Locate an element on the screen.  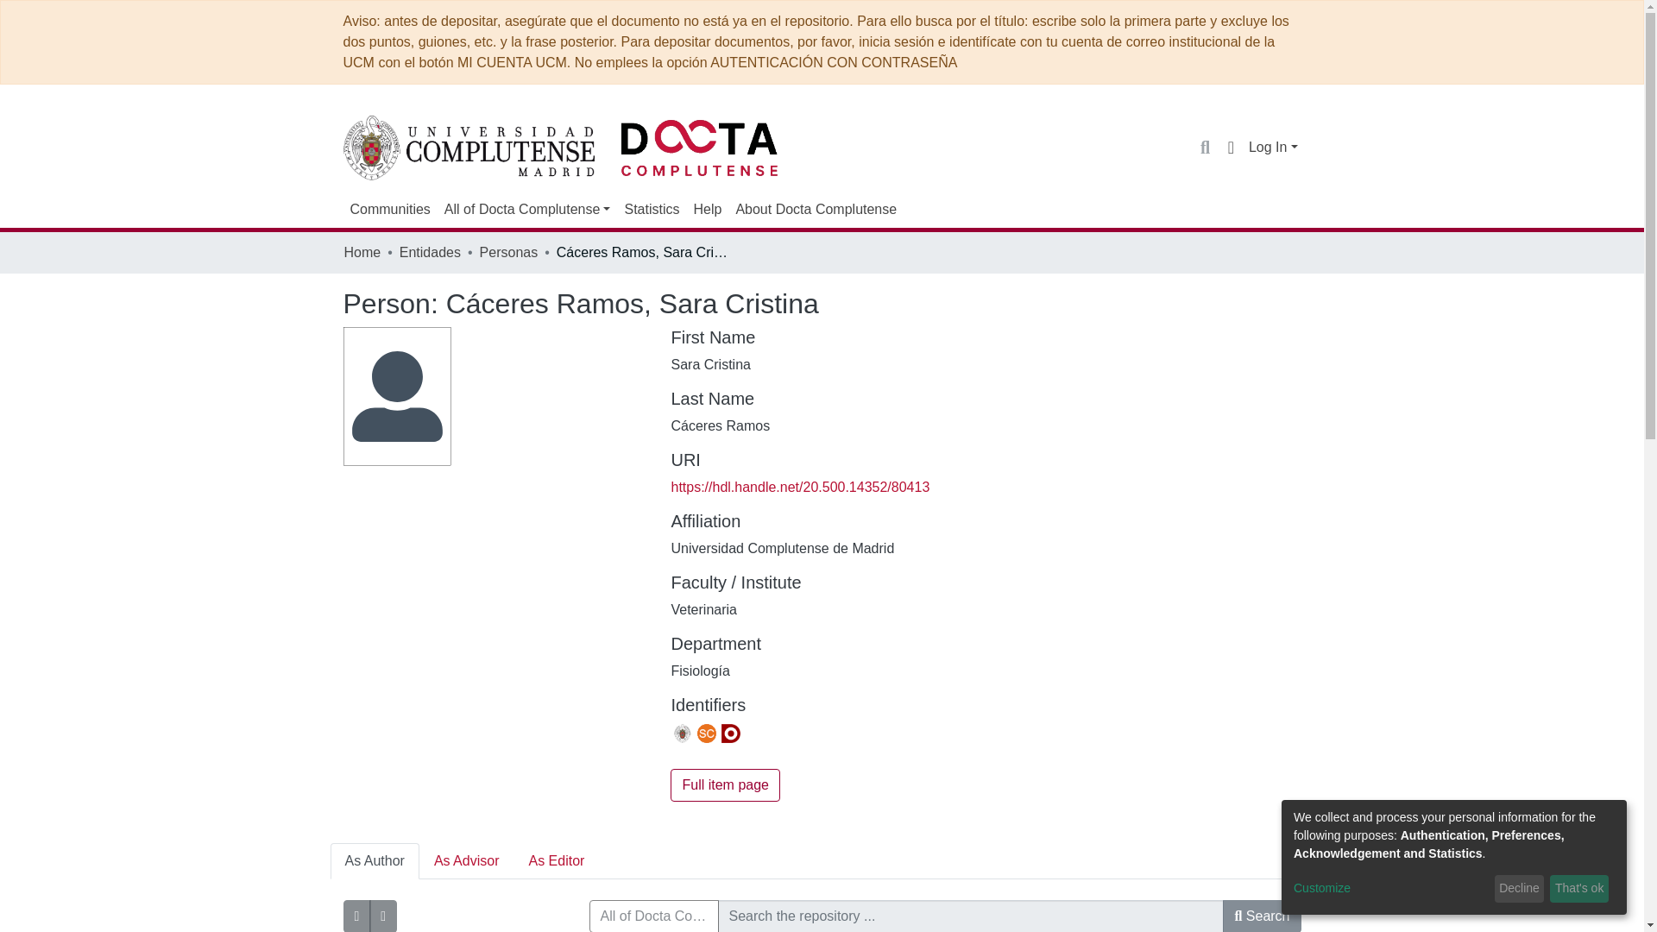
All of Docta Complutense is located at coordinates (527, 209).